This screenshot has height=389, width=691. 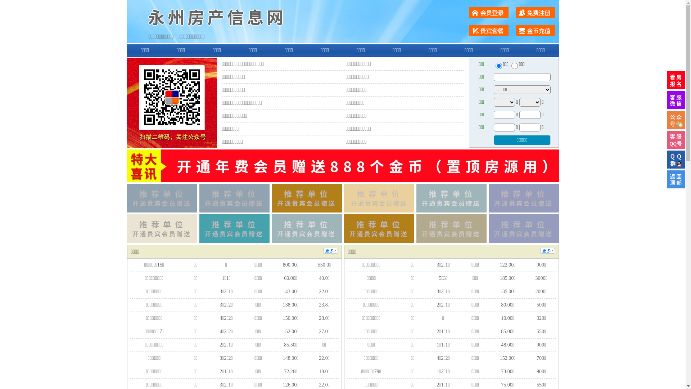 What do you see at coordinates (515, 66) in the screenshot?
I see `chuzu` at bounding box center [515, 66].